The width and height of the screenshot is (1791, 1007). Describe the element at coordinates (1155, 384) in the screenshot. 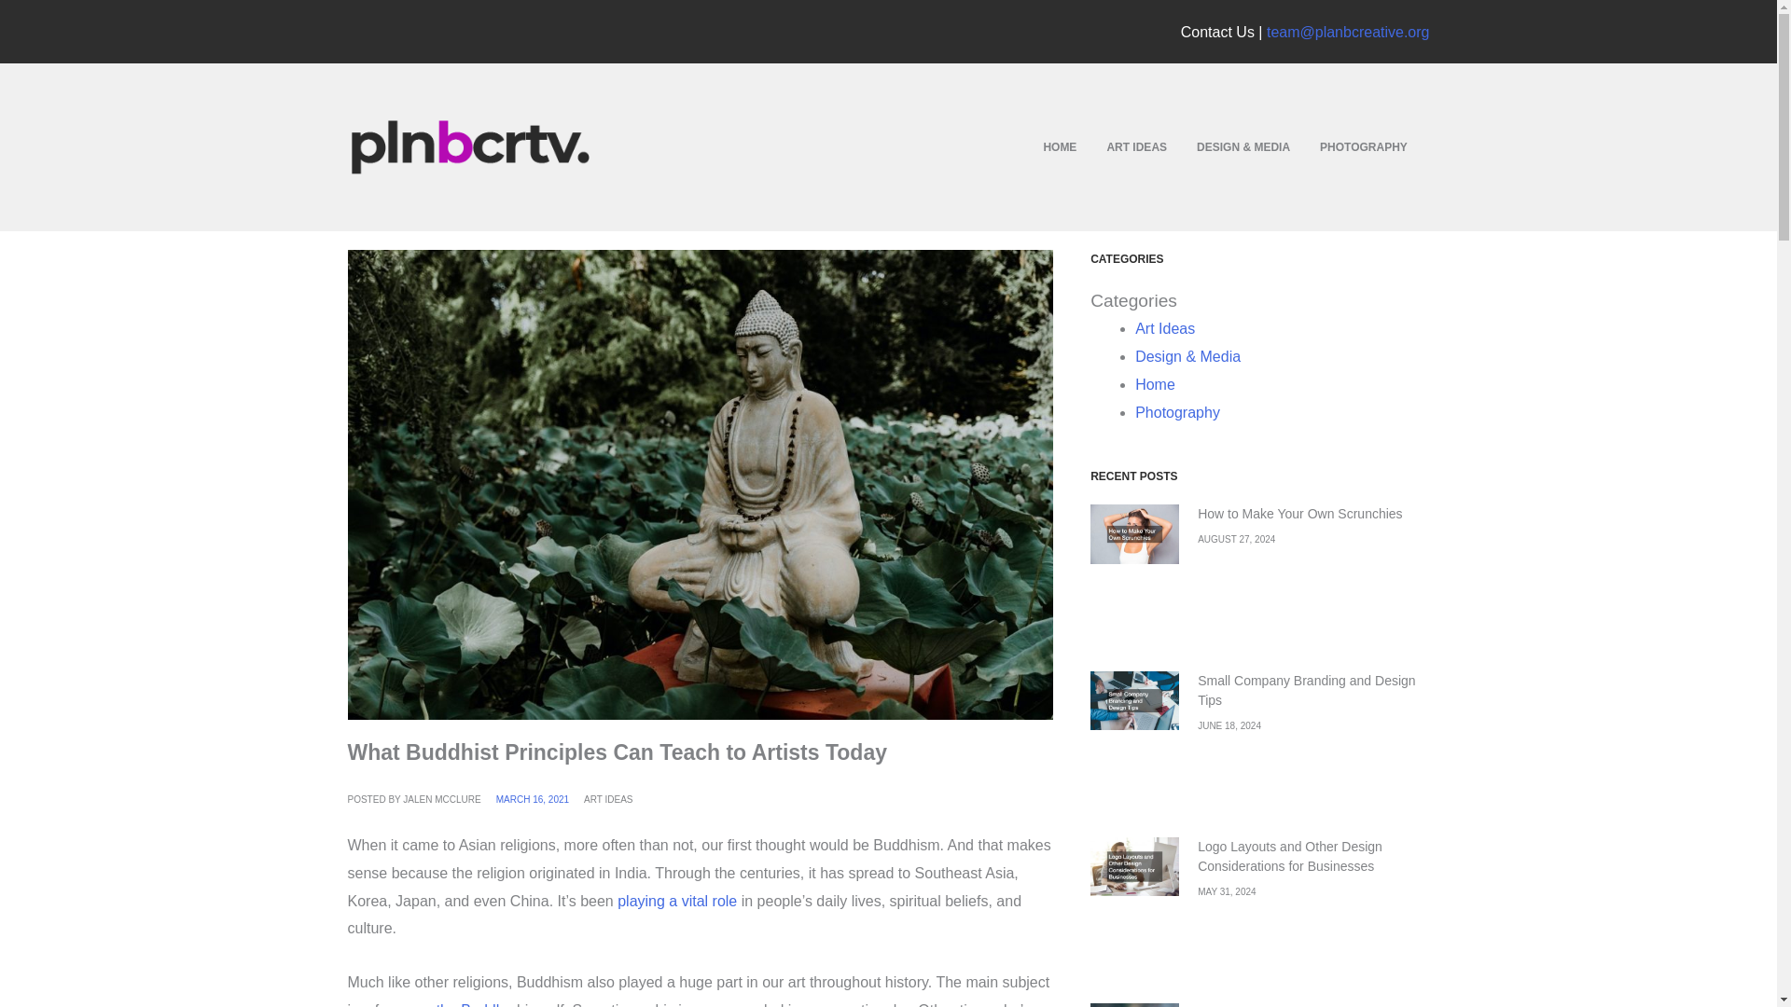

I see `Home` at that location.